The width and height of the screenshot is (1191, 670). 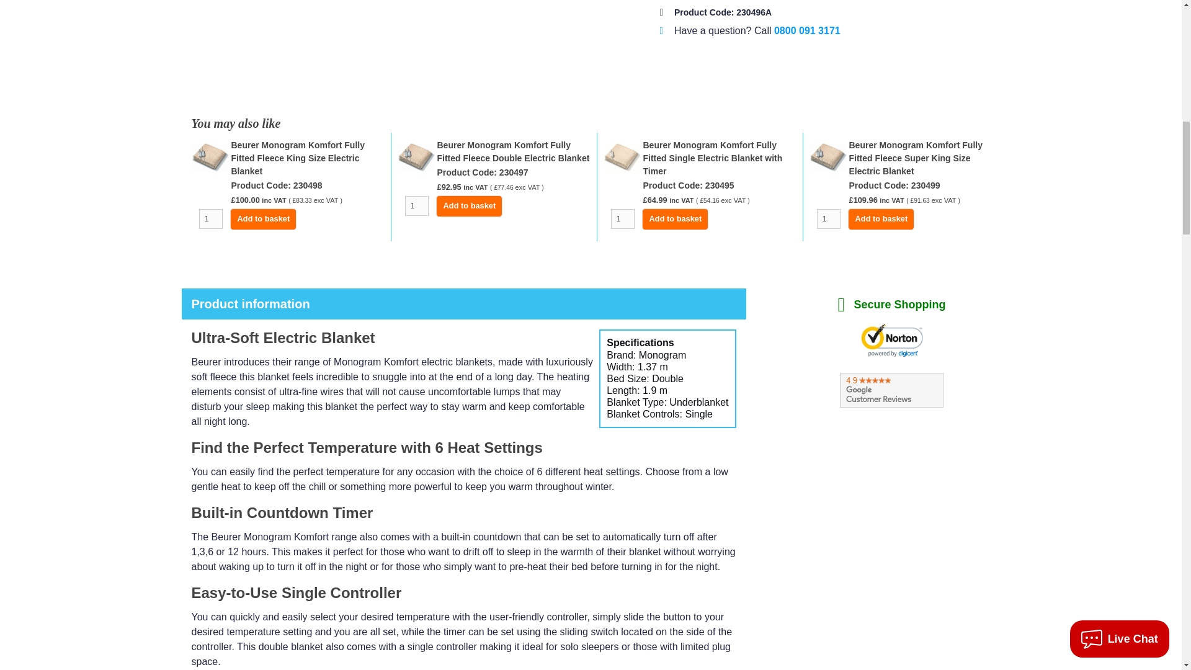 I want to click on 1, so click(x=827, y=218).